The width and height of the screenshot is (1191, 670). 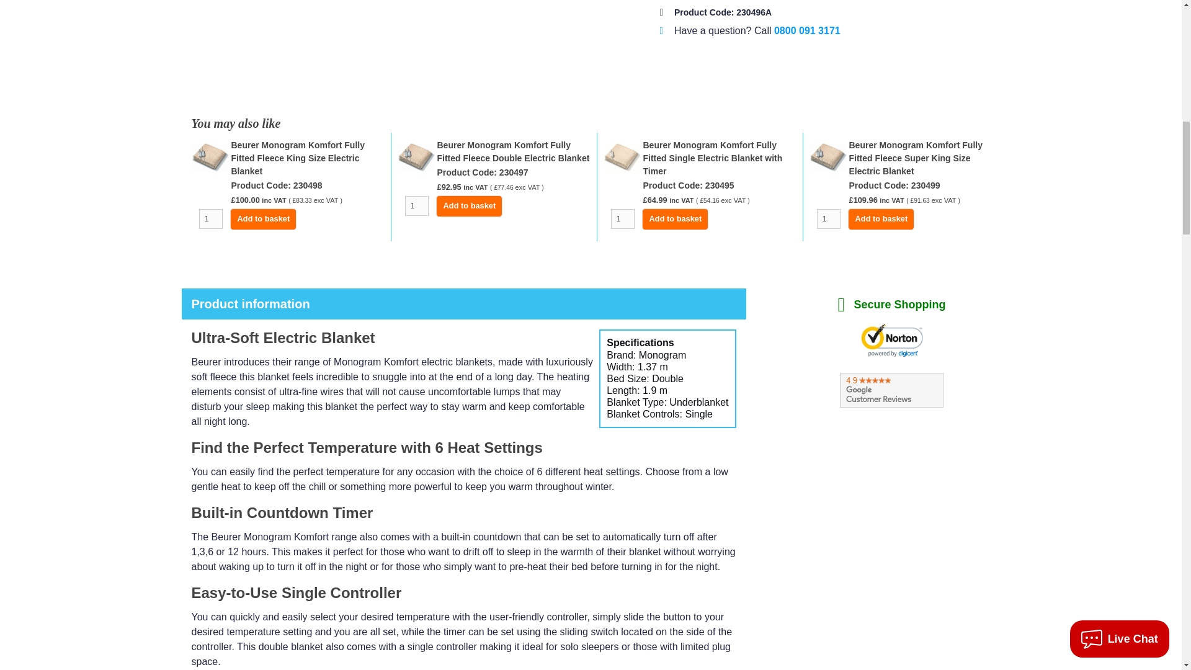 I want to click on 1, so click(x=827, y=218).